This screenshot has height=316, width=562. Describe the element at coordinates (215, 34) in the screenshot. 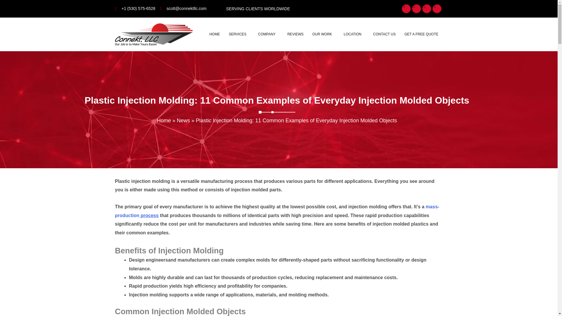

I see `HOME` at that location.